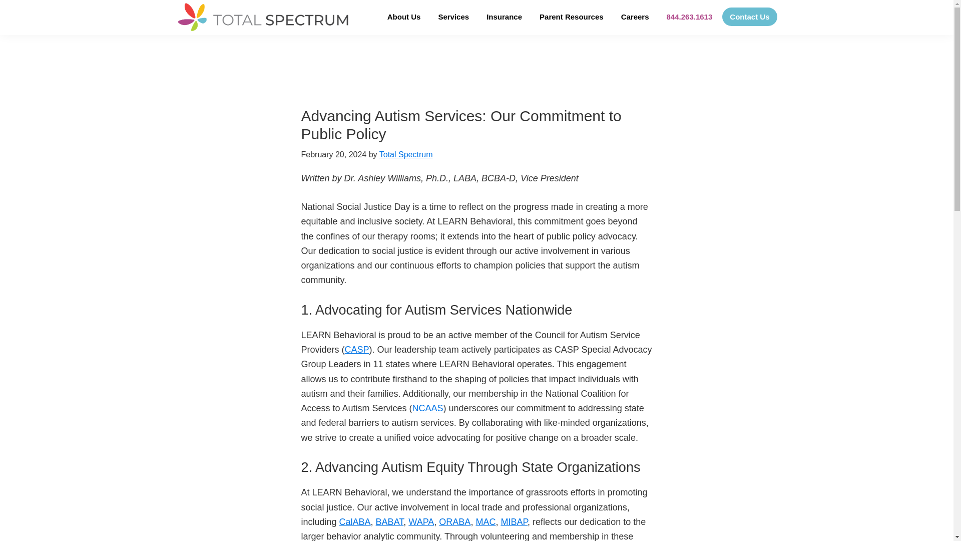 This screenshot has width=961, height=541. I want to click on 844.263.1613, so click(690, 17).